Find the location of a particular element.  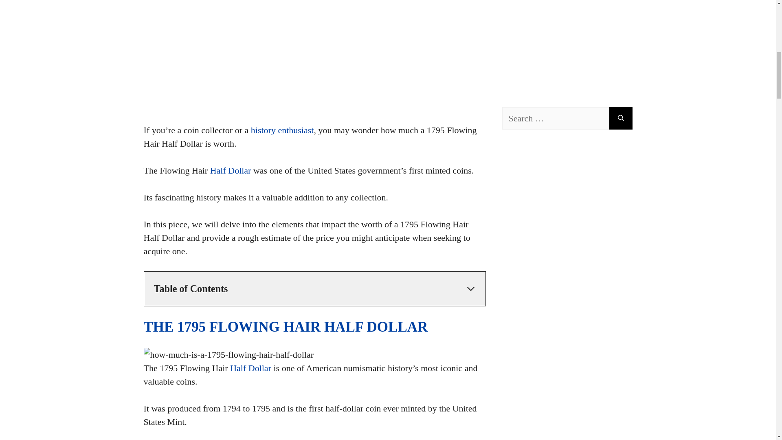

Half Dollar is located at coordinates (250, 368).